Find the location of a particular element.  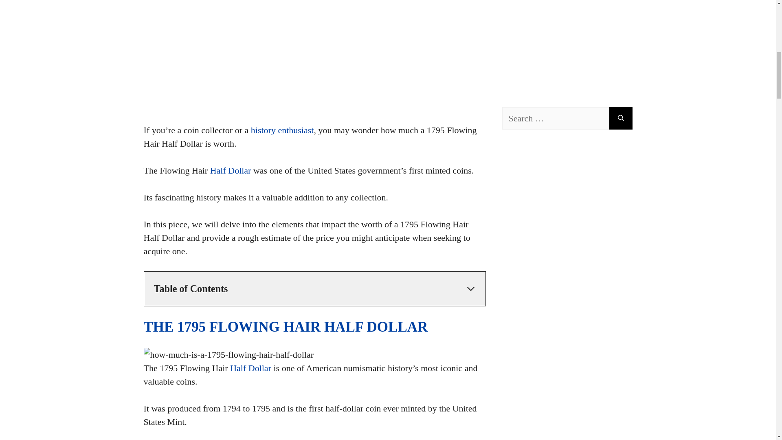

Half Dollar is located at coordinates (250, 368).